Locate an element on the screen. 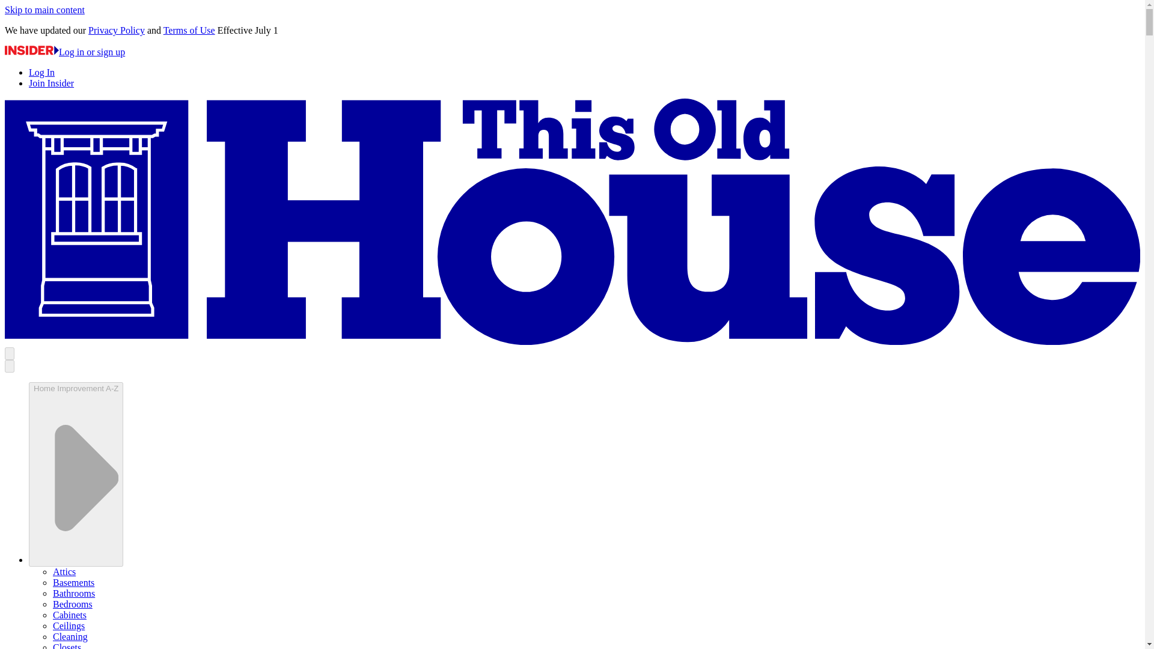 This screenshot has width=1154, height=649. Skip to main content is located at coordinates (44, 10).